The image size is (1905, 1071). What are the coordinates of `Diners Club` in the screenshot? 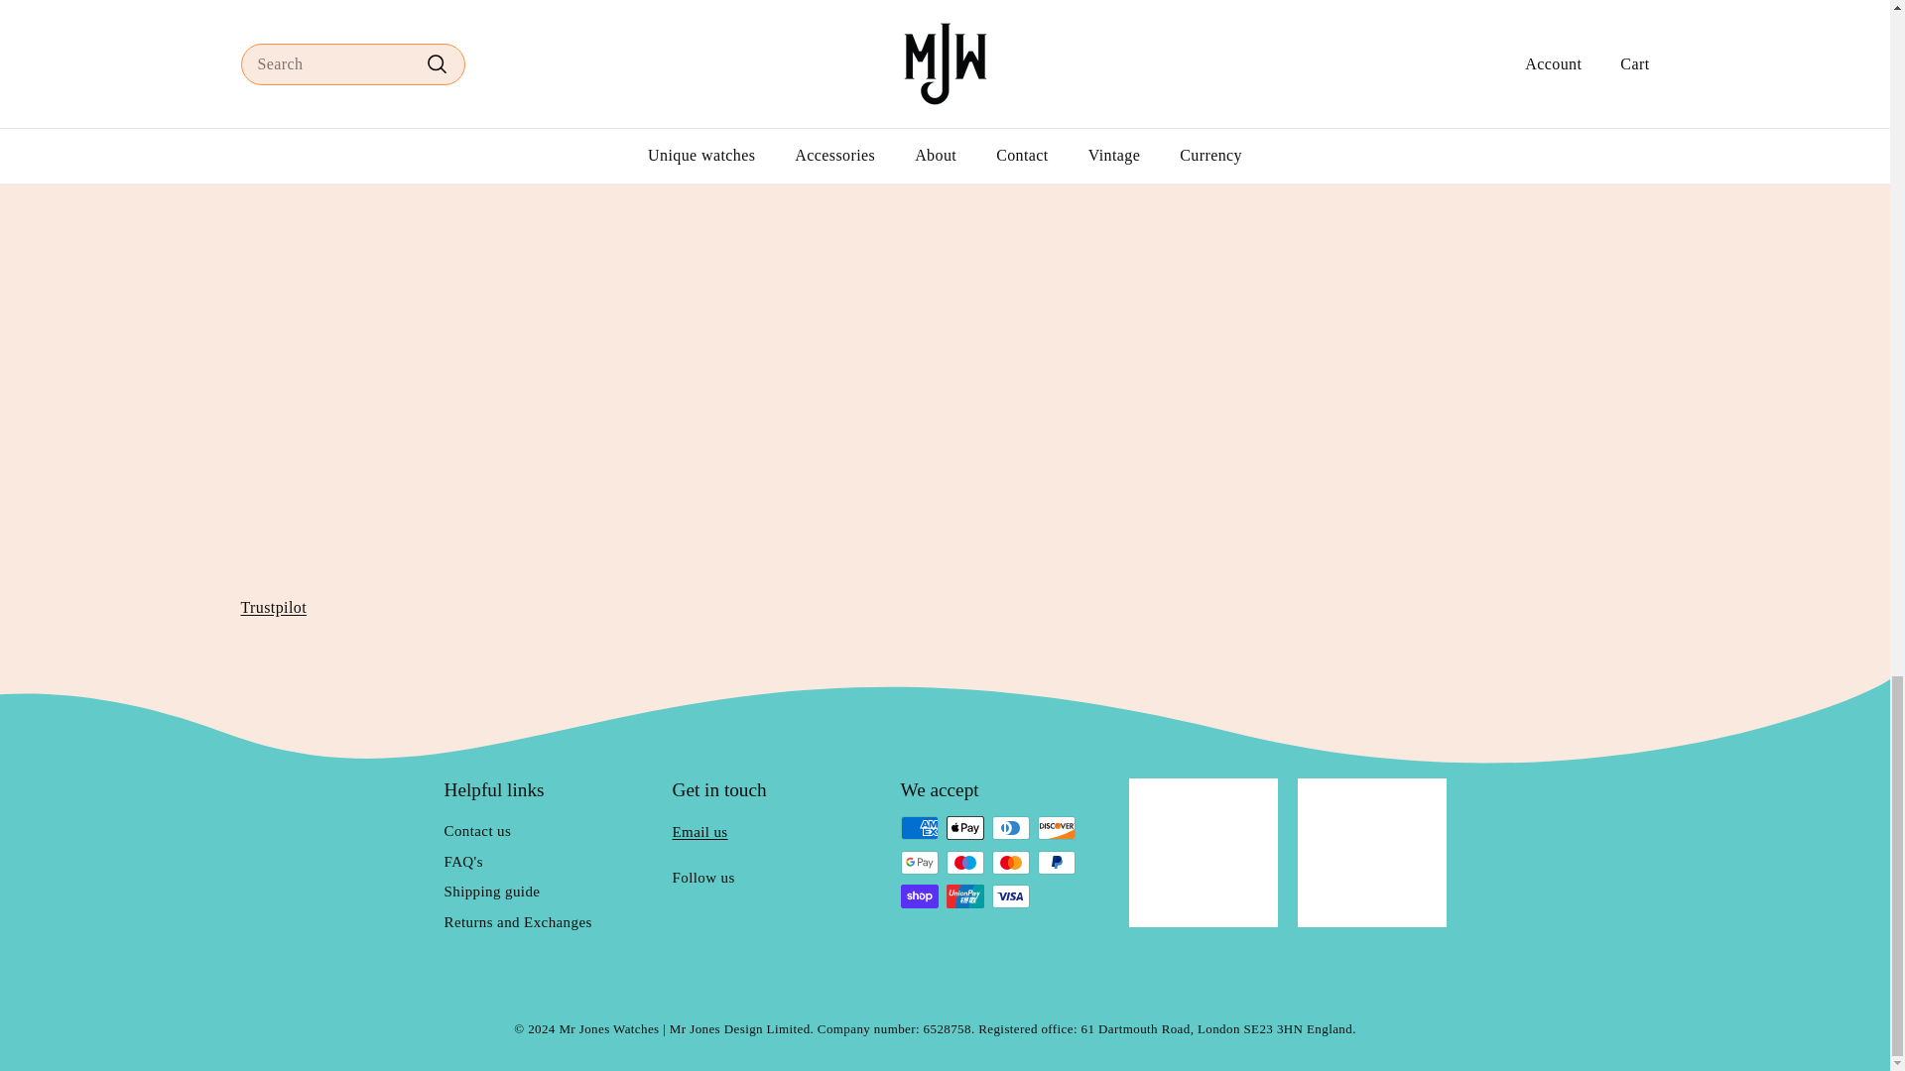 It's located at (1011, 827).